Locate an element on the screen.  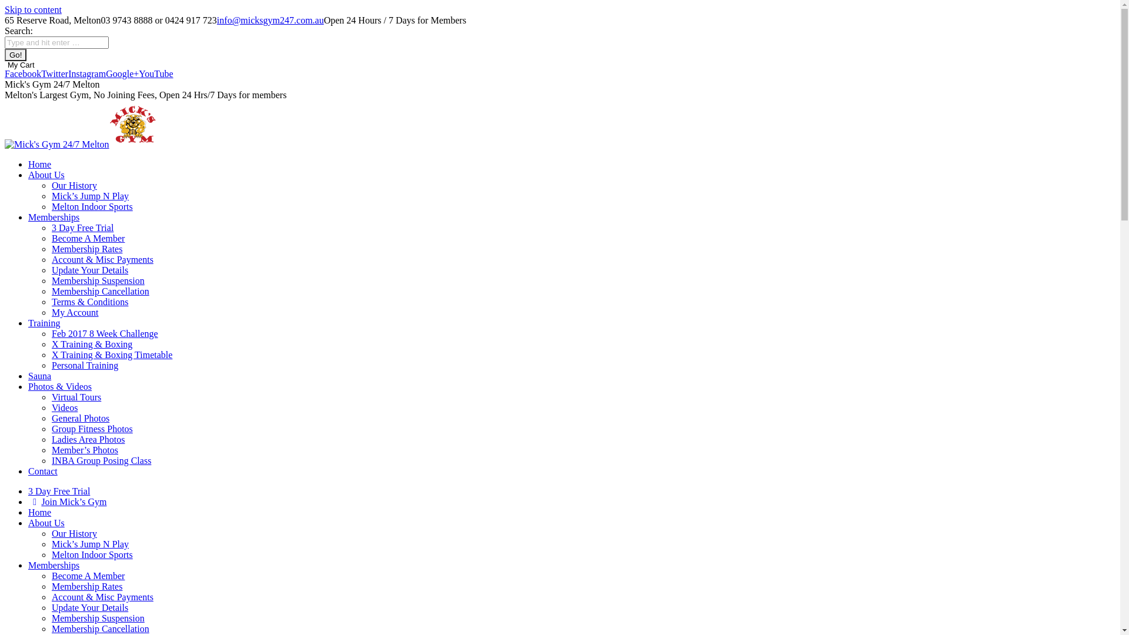
Videos is located at coordinates (65, 408).